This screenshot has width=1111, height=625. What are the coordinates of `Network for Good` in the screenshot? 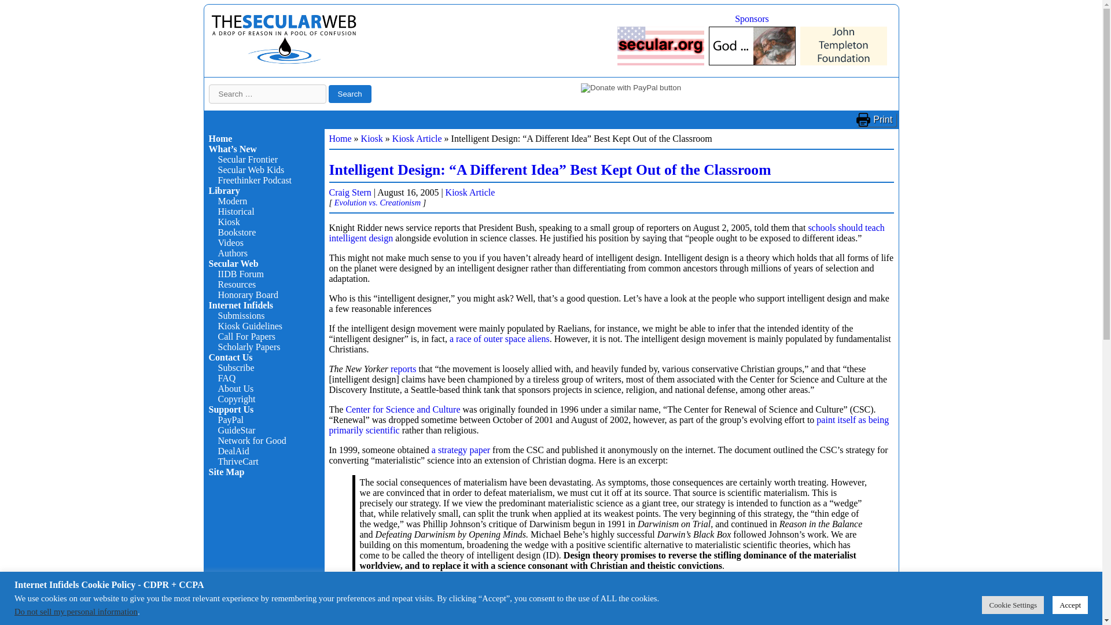 It's located at (251, 440).